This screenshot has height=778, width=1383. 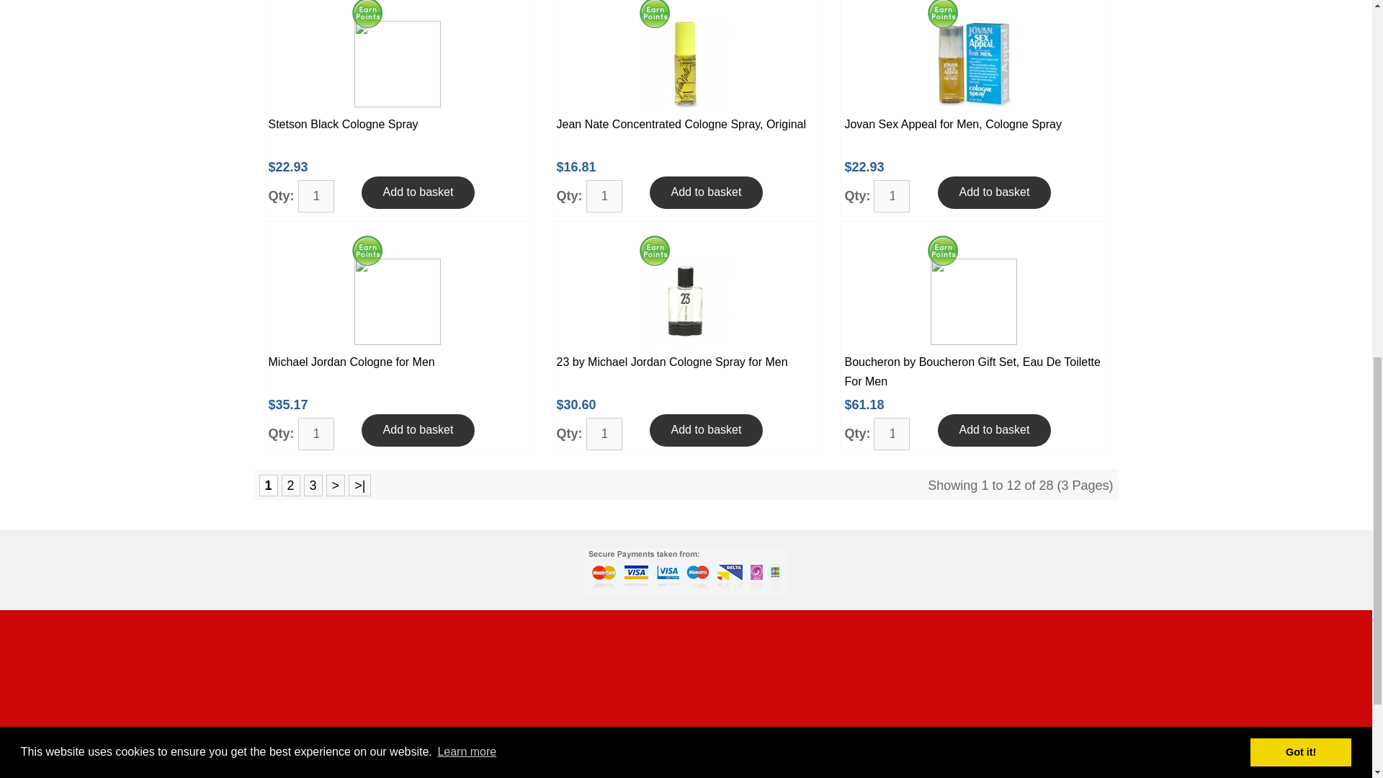 I want to click on Add to Cart, so click(x=994, y=193).